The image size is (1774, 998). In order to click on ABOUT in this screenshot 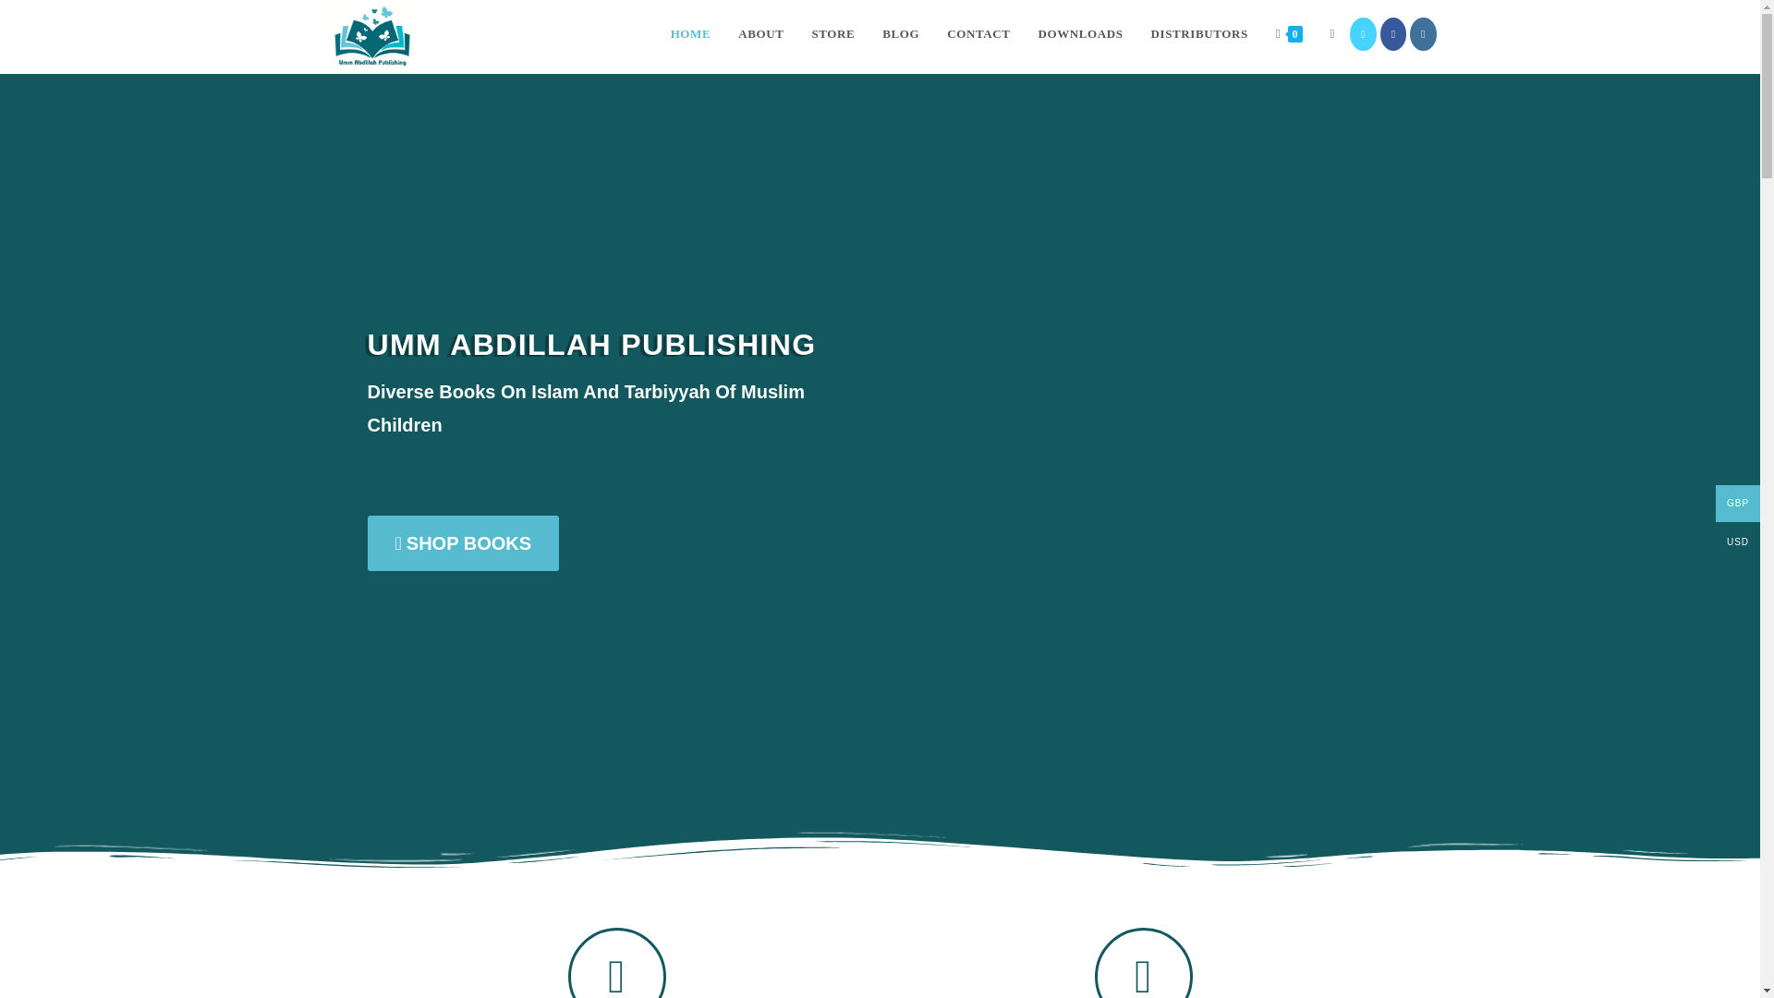, I will do `click(759, 34)`.